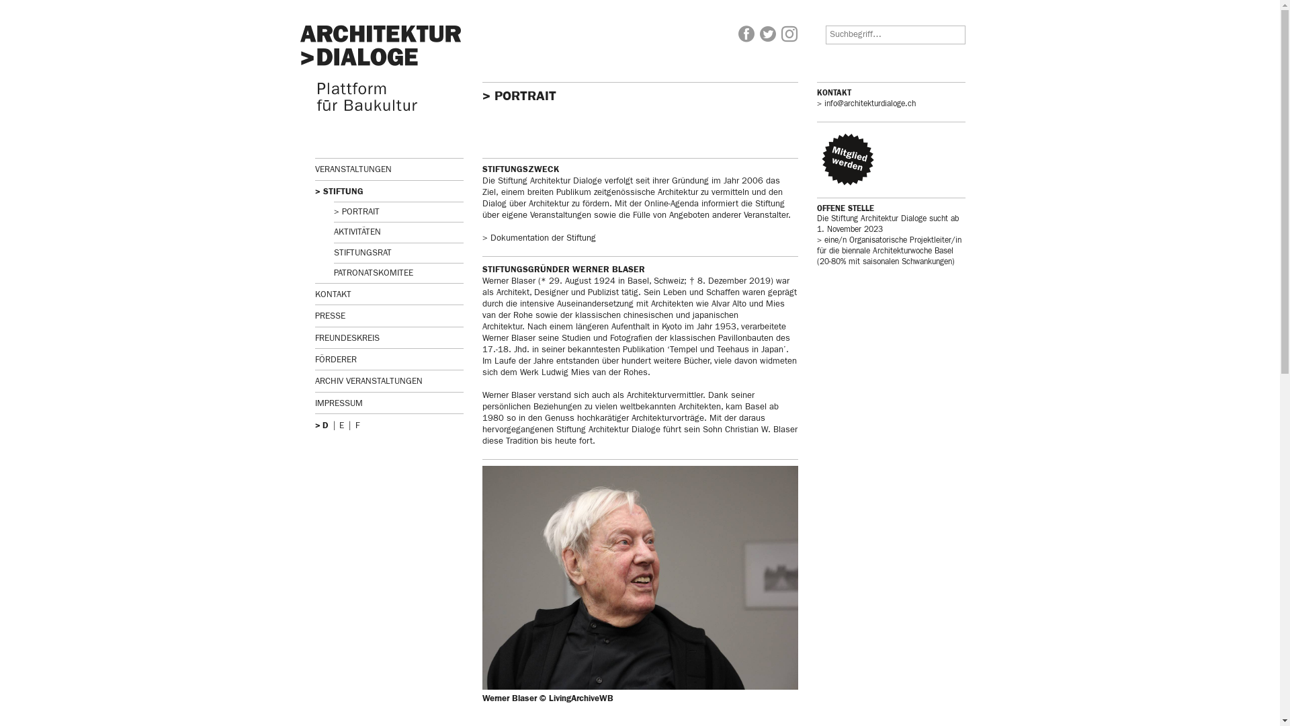  I want to click on STIFTUNG, so click(388, 192).